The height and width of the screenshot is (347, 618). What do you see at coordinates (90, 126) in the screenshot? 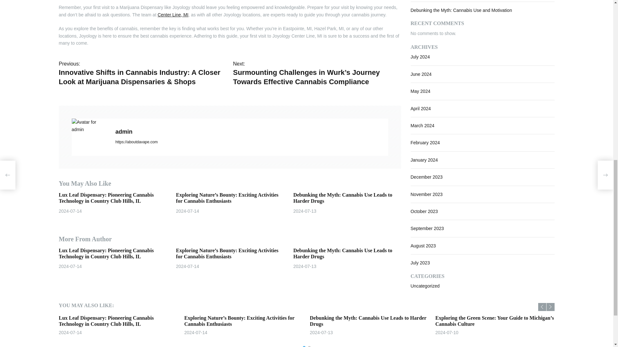
I see `admin` at bounding box center [90, 126].